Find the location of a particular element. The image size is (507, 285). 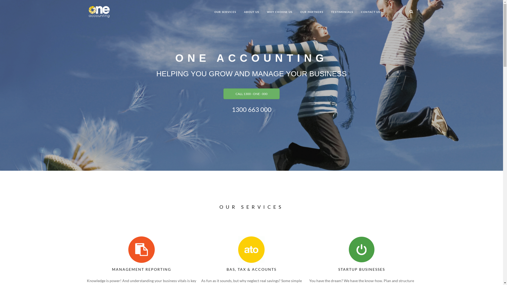

WHY CHOOSE US is located at coordinates (280, 12).